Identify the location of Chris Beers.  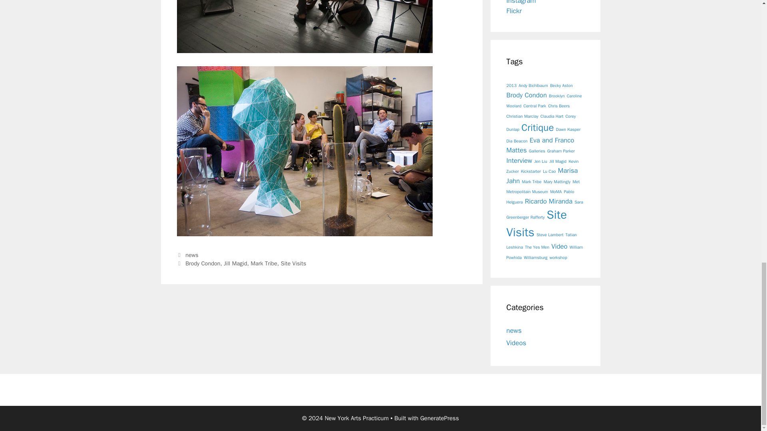
(559, 106).